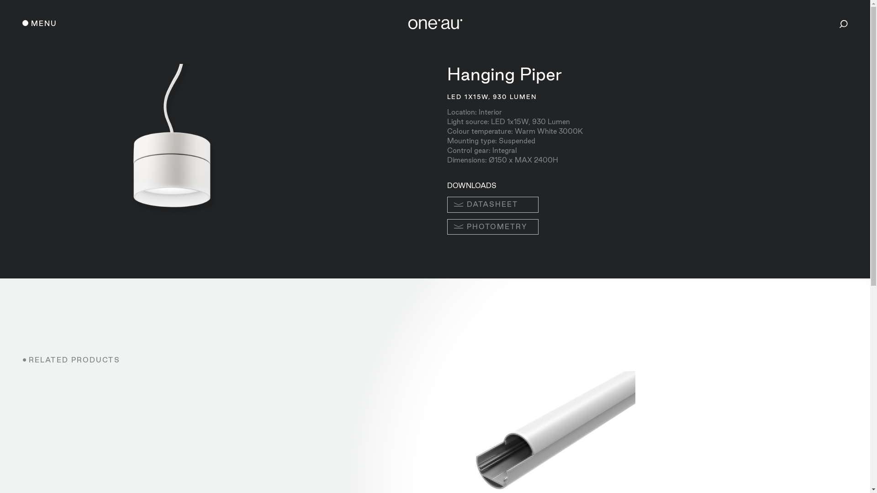  Describe the element at coordinates (493, 205) in the screenshot. I see `DATASHEET` at that location.